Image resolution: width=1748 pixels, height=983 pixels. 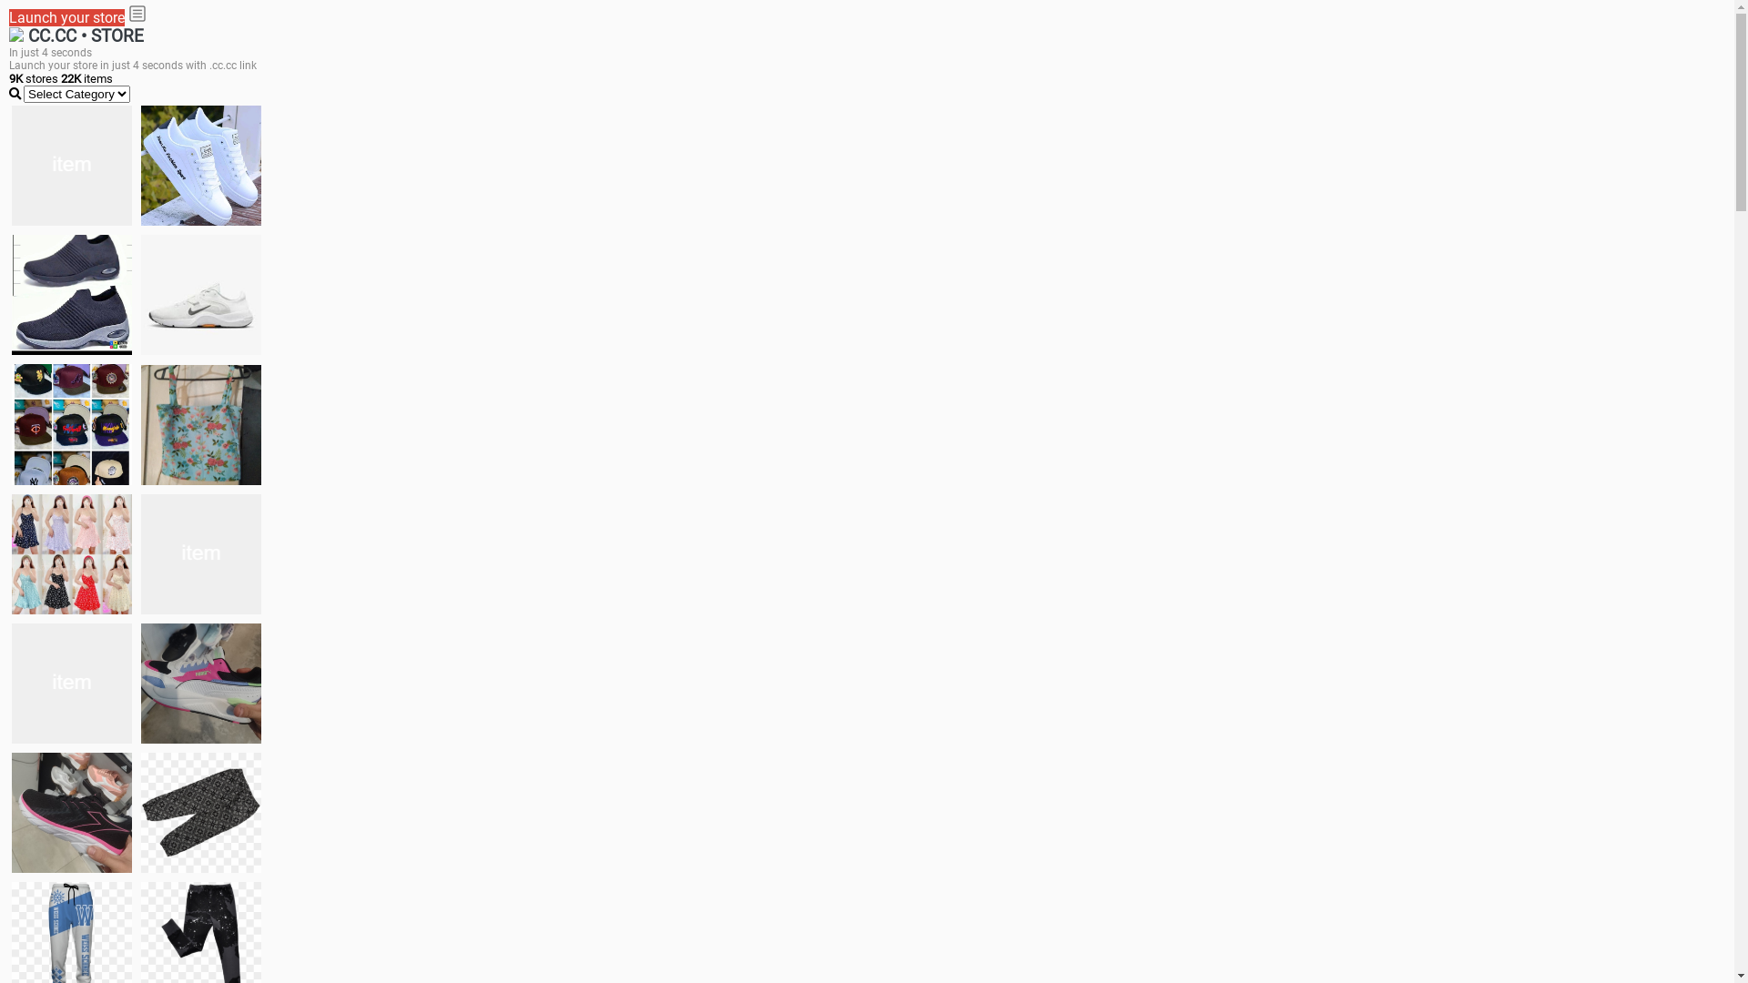 I want to click on jacket, so click(x=72, y=166).